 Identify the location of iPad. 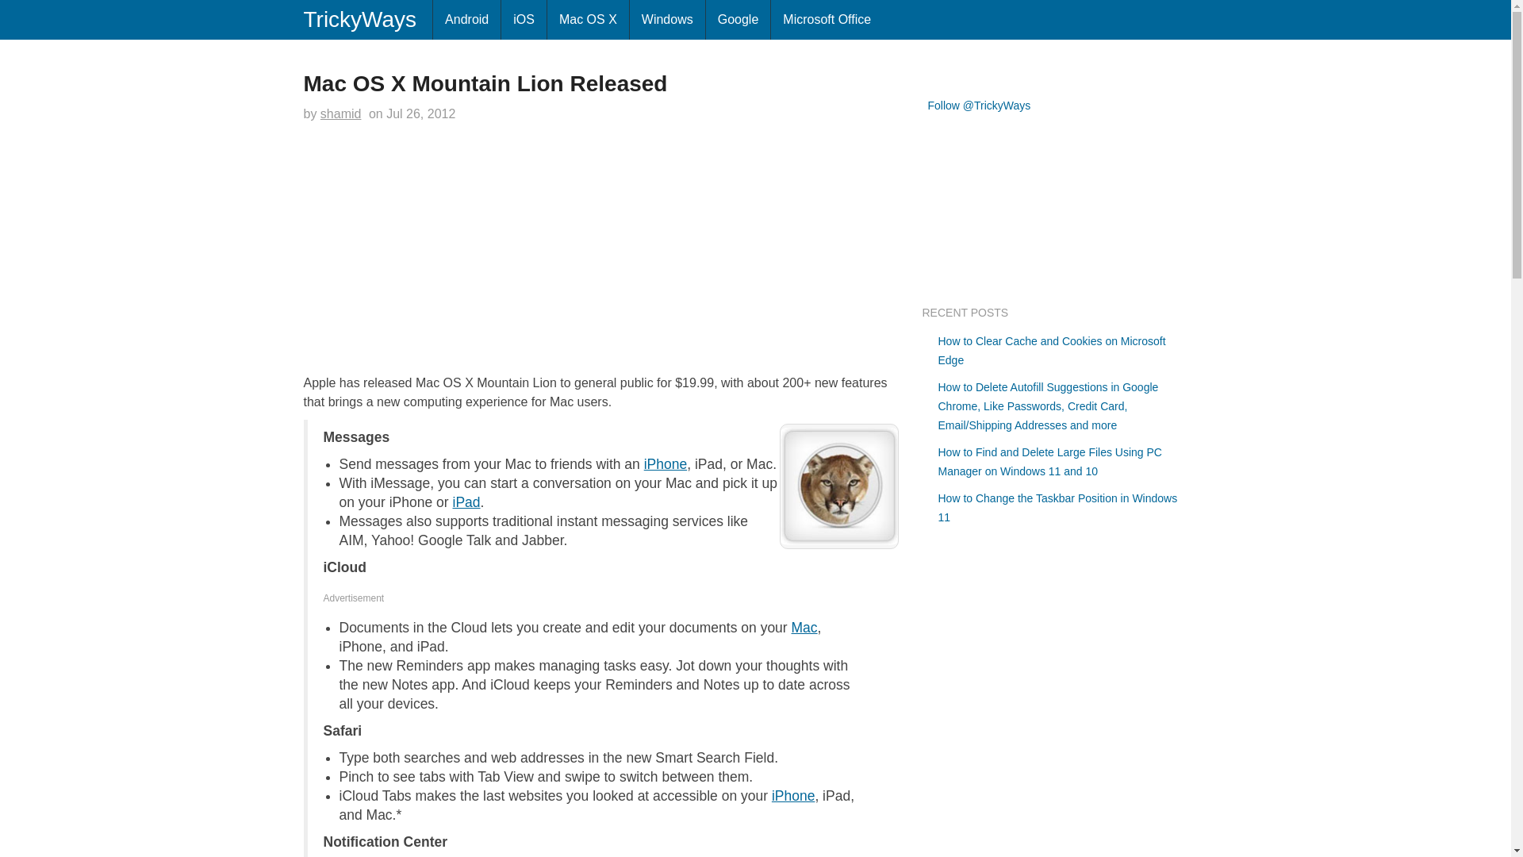
(466, 502).